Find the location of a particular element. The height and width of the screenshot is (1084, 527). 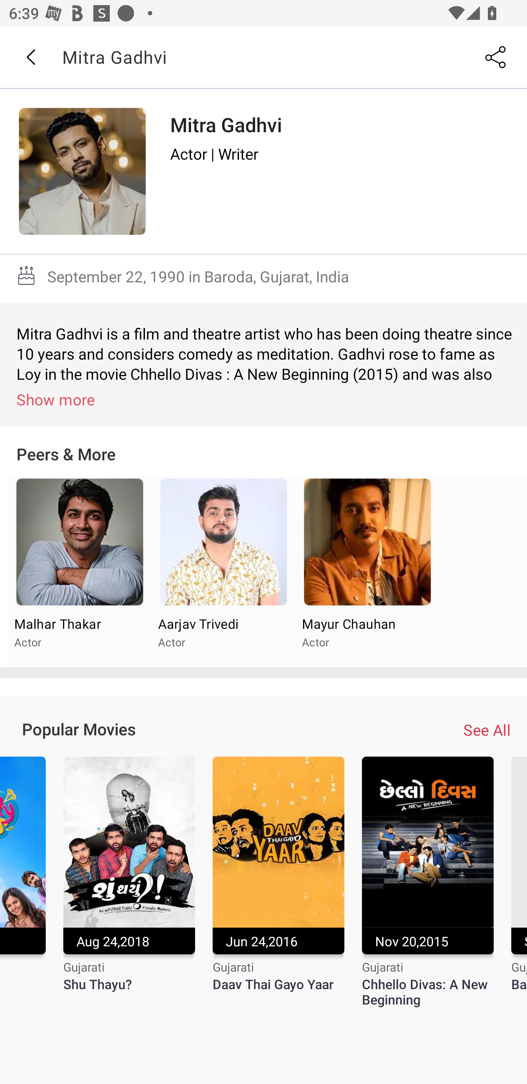

Mayur Chauhan Actor is located at coordinates (367, 572).